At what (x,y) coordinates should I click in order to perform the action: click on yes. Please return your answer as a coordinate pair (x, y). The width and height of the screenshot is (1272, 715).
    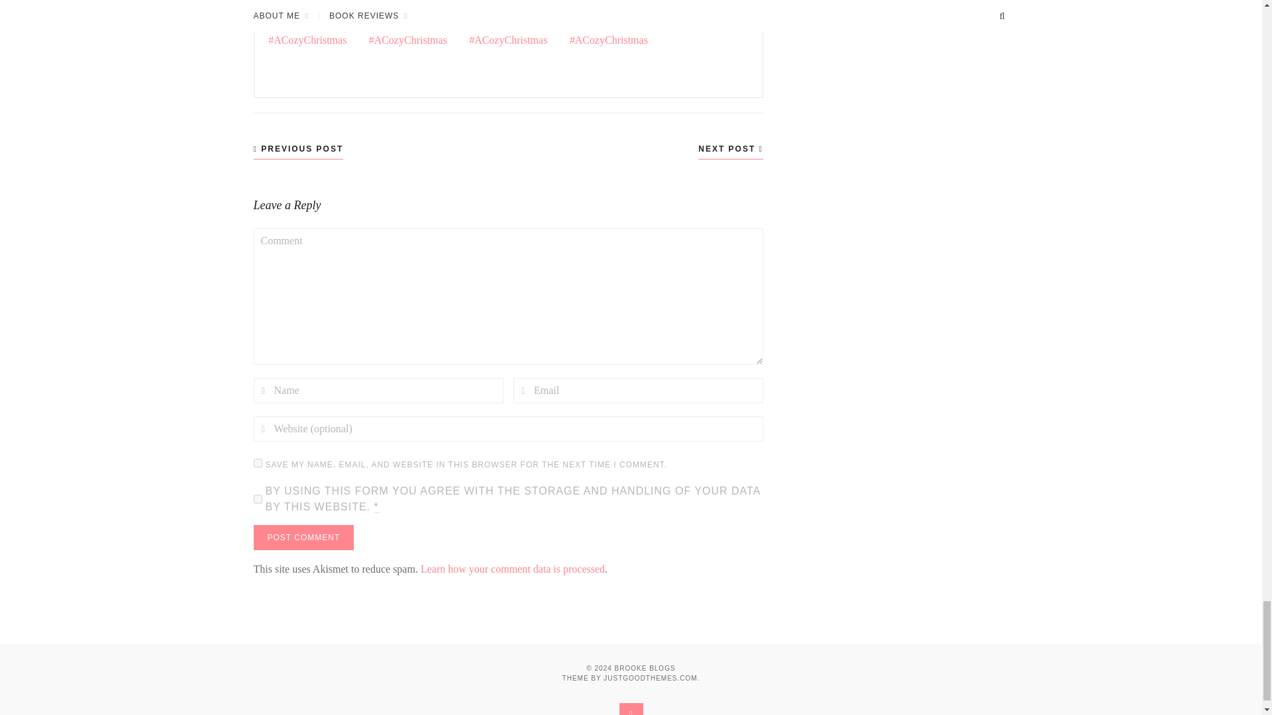
    Looking at the image, I should click on (257, 463).